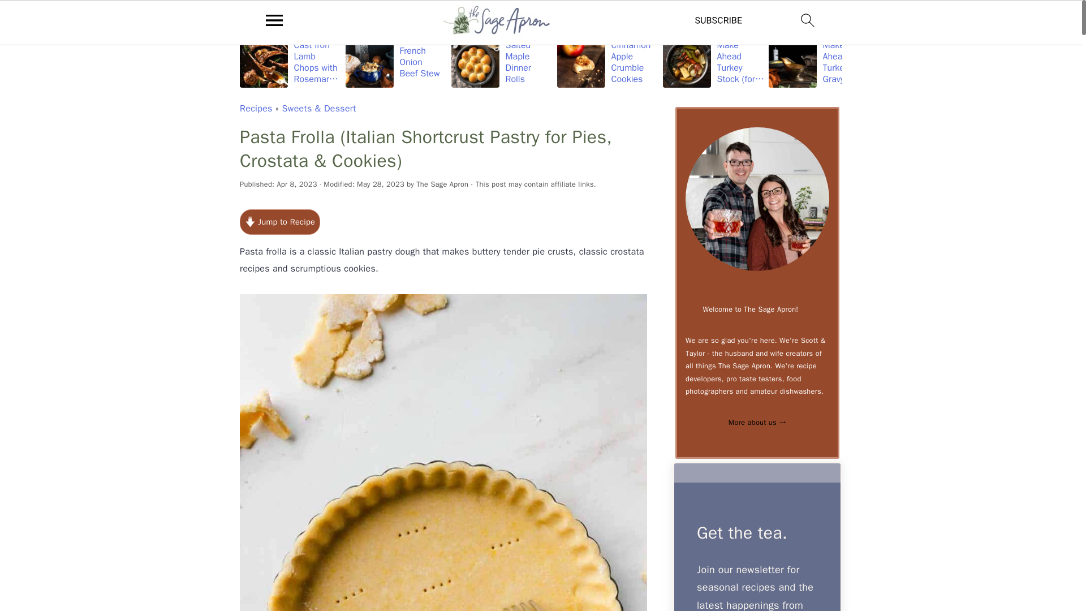 The image size is (1086, 611). I want to click on search icon, so click(808, 20).